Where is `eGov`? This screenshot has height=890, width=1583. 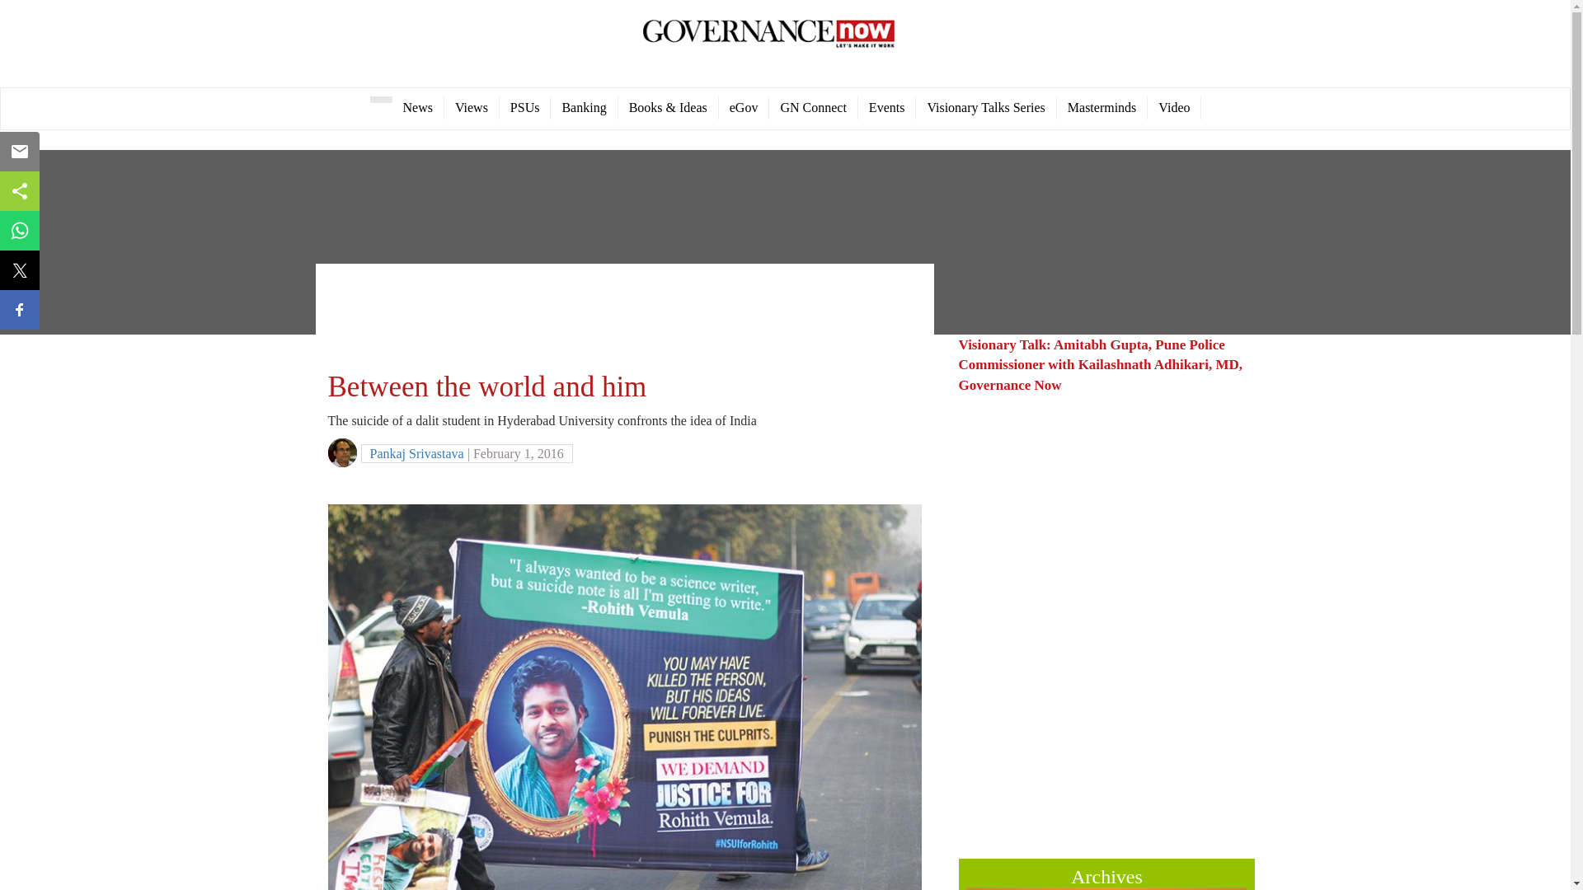 eGov is located at coordinates (813, 107).